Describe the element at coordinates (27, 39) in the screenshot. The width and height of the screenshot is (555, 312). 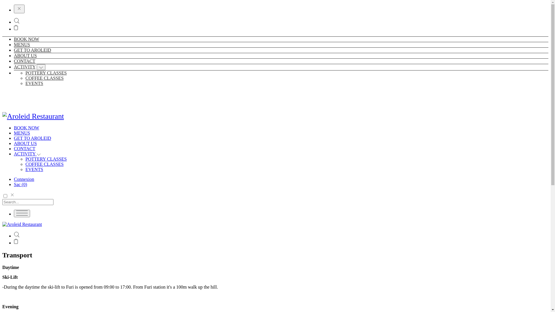
I see `BOOK NOW` at that location.